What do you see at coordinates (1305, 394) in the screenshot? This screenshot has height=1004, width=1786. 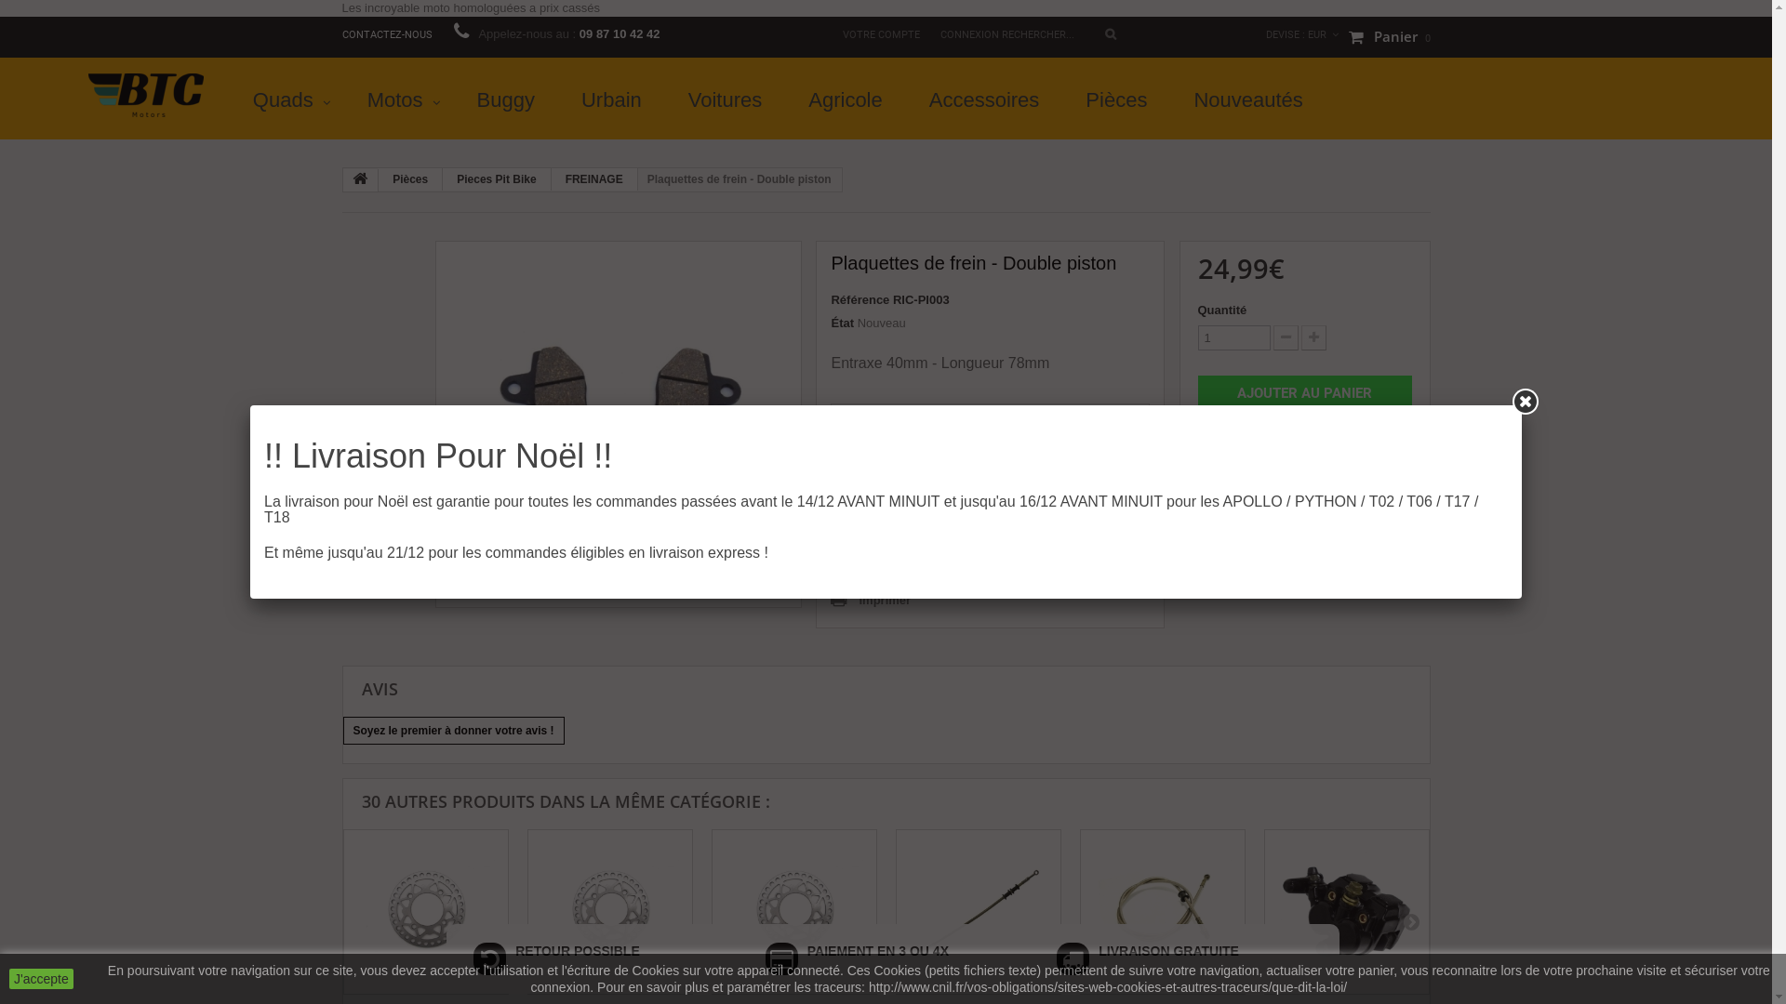 I see `AJOUTER AU PANIER` at bounding box center [1305, 394].